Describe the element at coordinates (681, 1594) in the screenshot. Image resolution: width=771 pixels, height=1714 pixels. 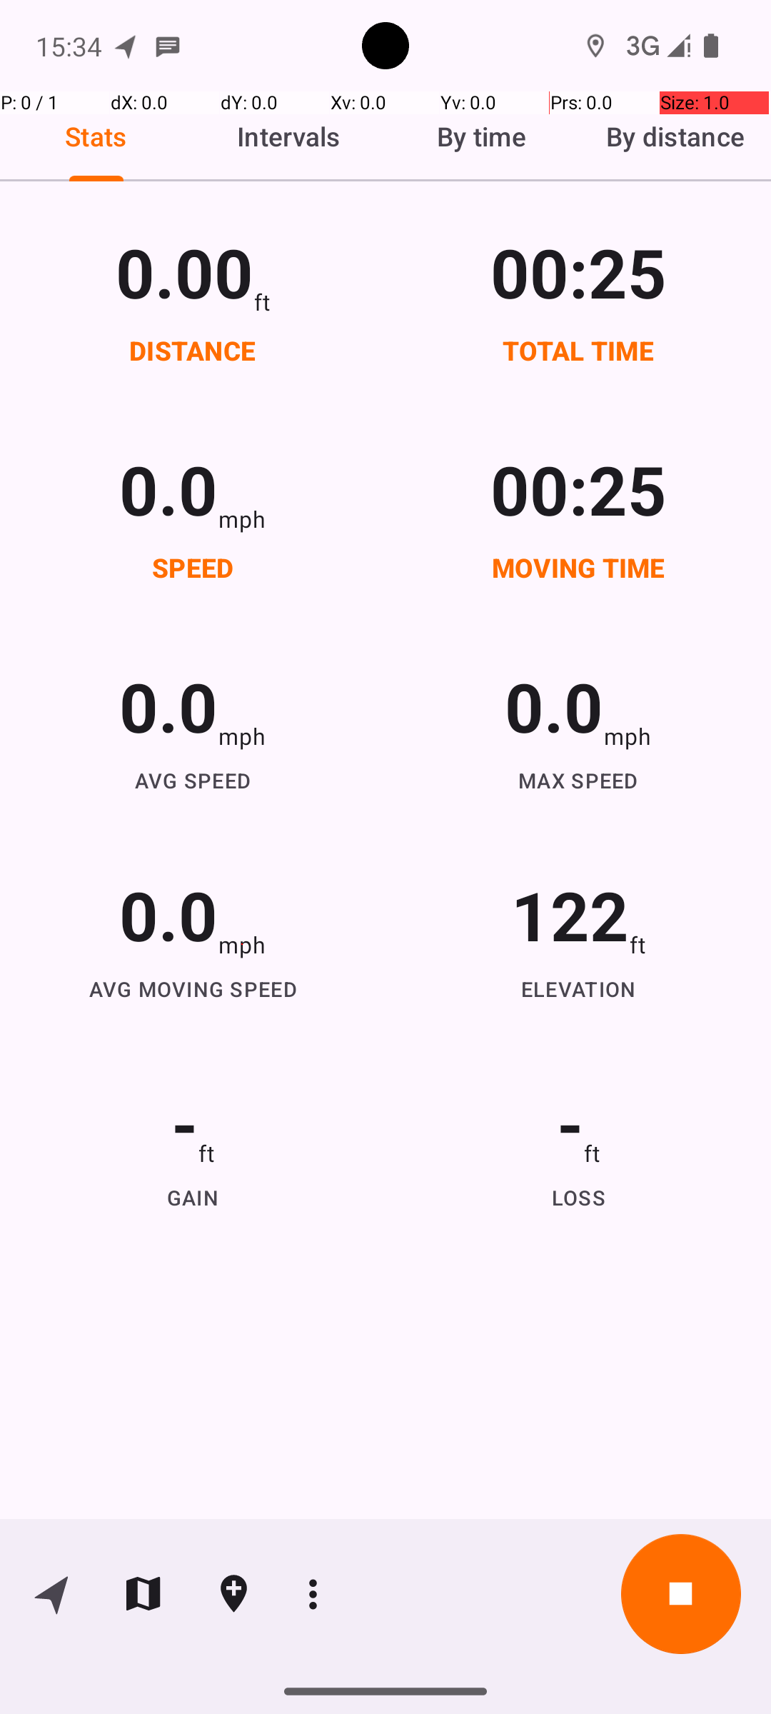
I see `Stop` at that location.